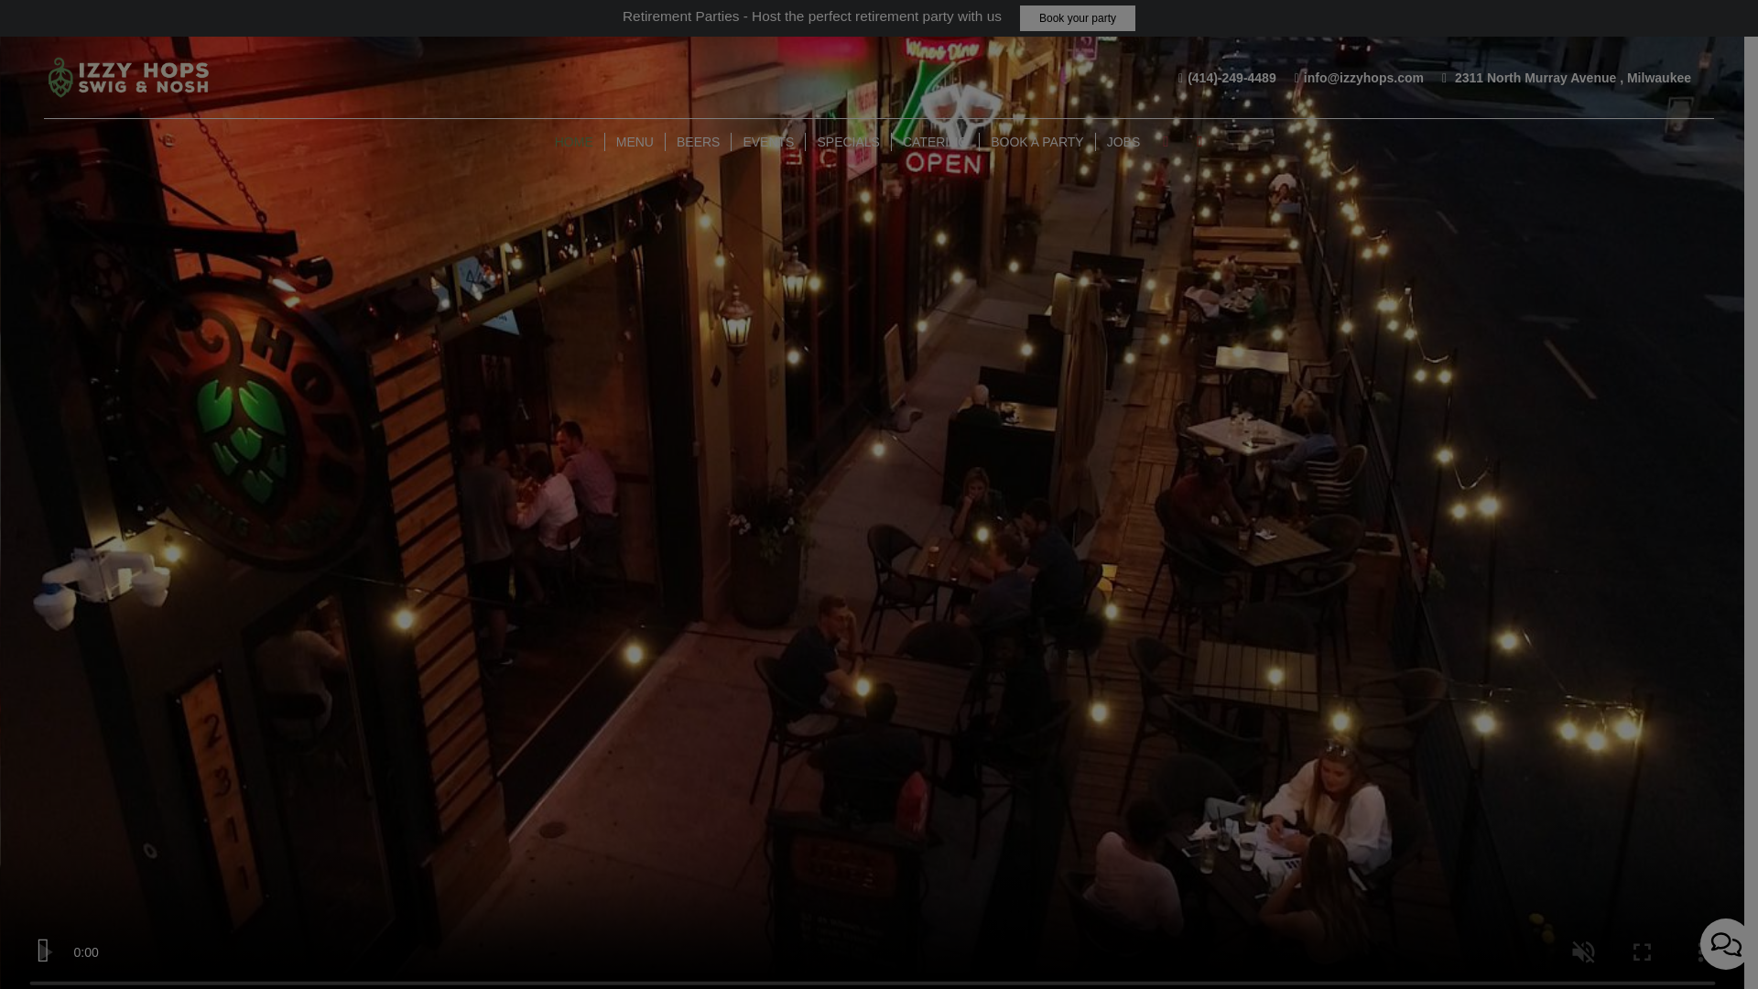  What do you see at coordinates (1123, 141) in the screenshot?
I see `JOBS` at bounding box center [1123, 141].